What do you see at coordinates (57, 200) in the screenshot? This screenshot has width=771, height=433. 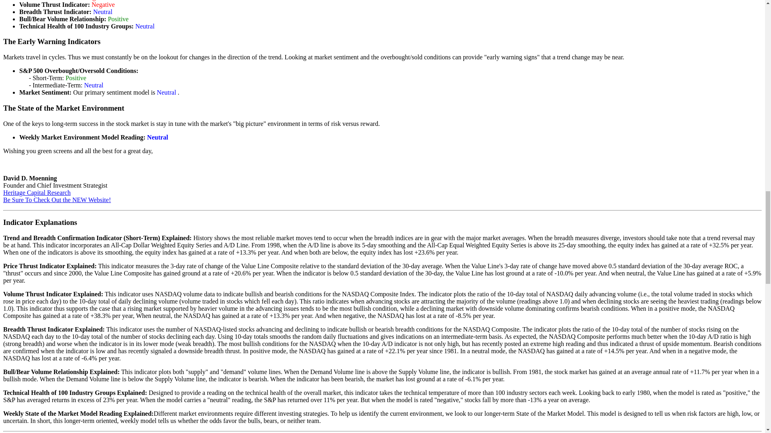 I see `Be Sure To Check Out the NEW Website!` at bounding box center [57, 200].